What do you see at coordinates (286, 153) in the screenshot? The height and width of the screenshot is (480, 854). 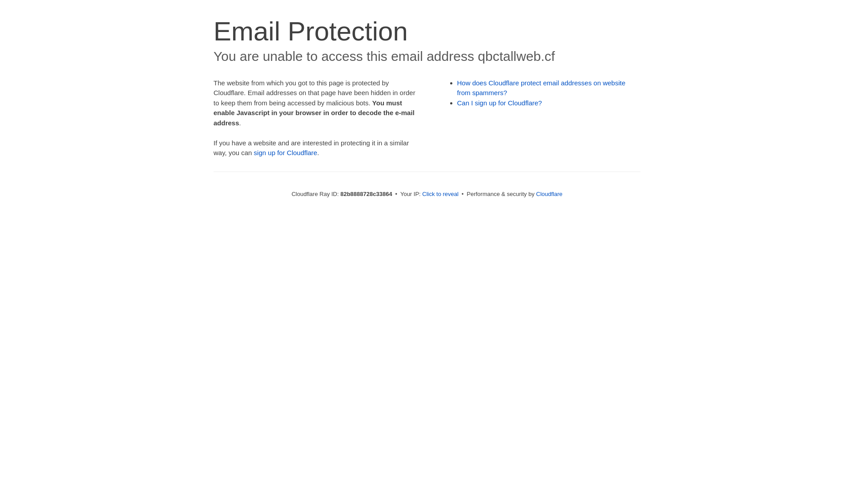 I see `sign up for Cloudflare` at bounding box center [286, 153].